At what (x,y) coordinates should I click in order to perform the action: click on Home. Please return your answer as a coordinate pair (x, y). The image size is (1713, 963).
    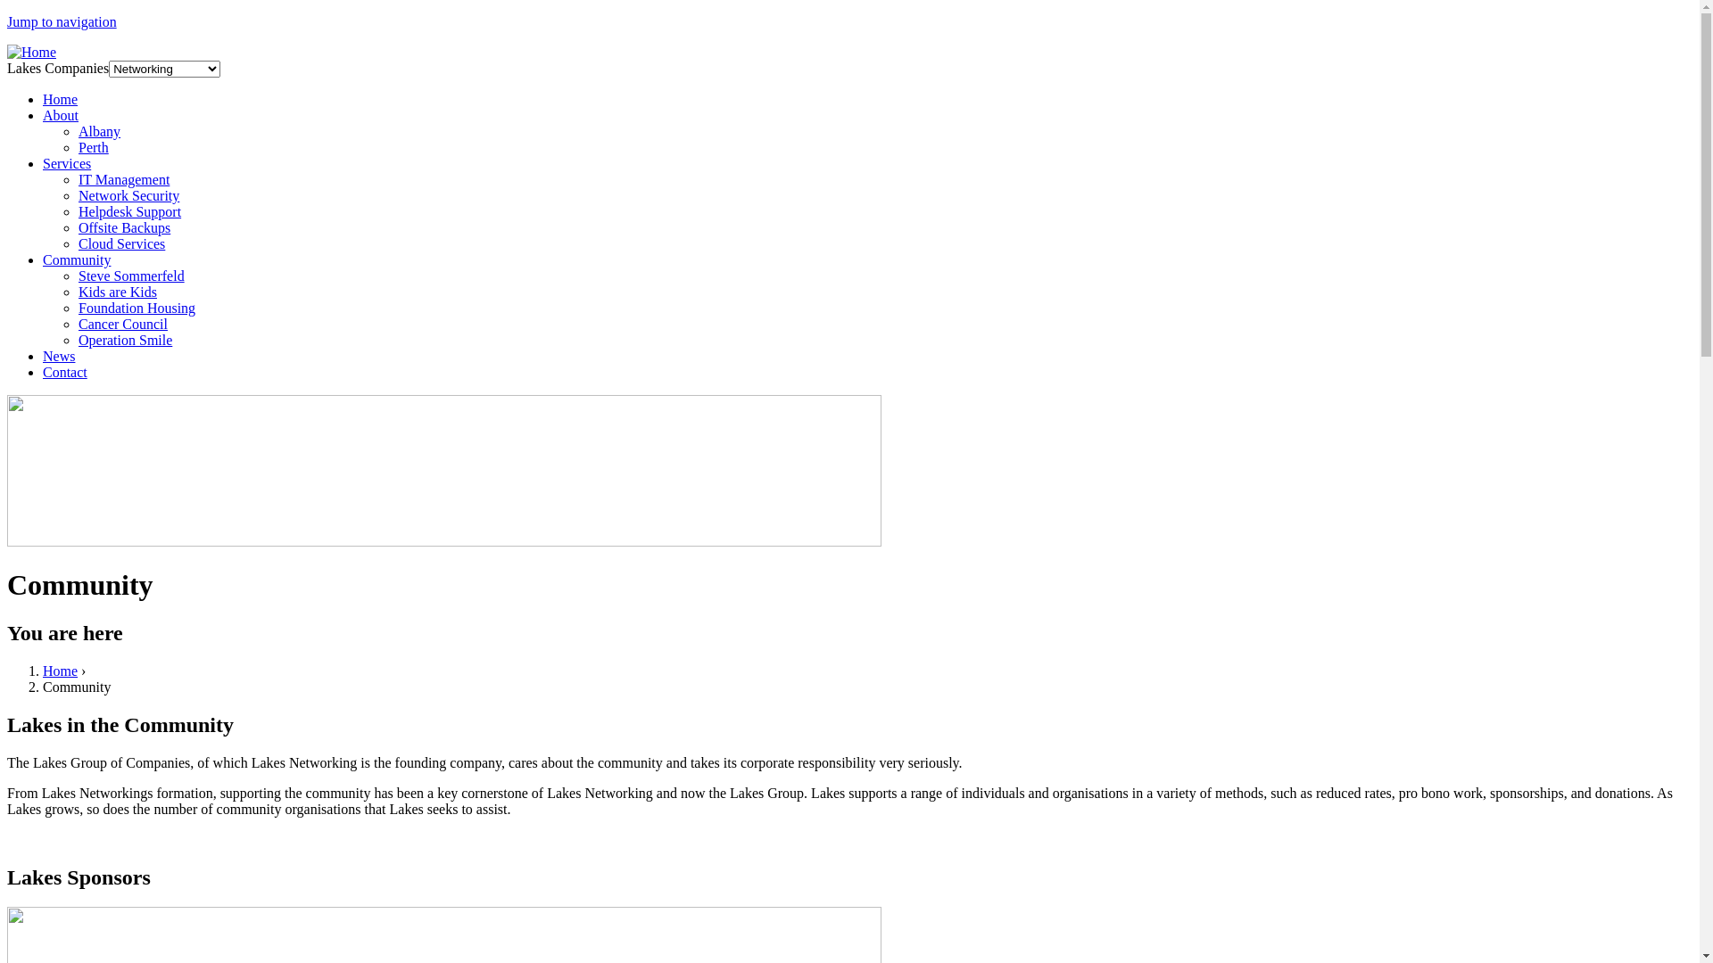
    Looking at the image, I should click on (32, 52).